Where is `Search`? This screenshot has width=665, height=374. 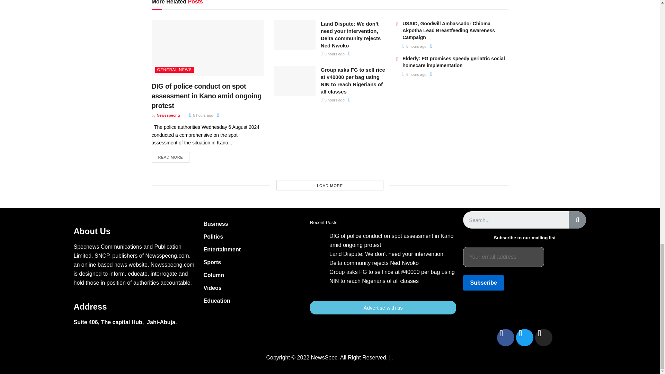 Search is located at coordinates (577, 220).